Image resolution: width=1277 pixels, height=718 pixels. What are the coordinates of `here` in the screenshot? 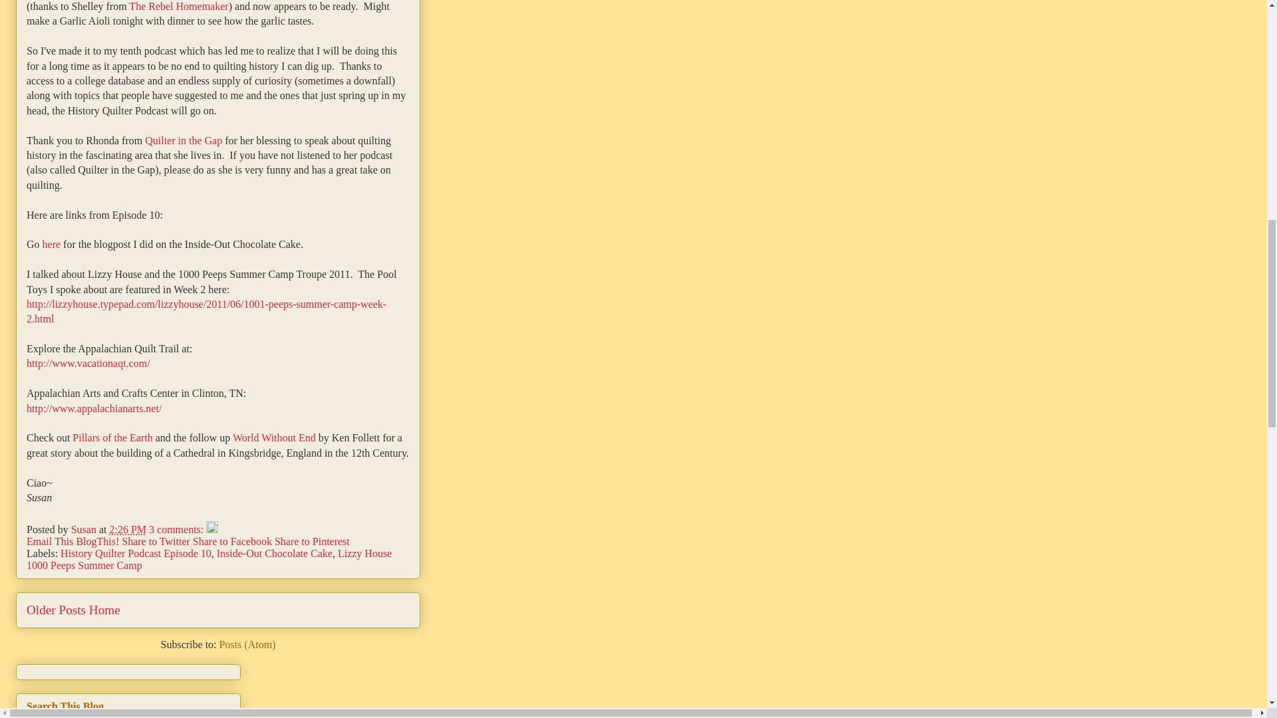 It's located at (52, 243).